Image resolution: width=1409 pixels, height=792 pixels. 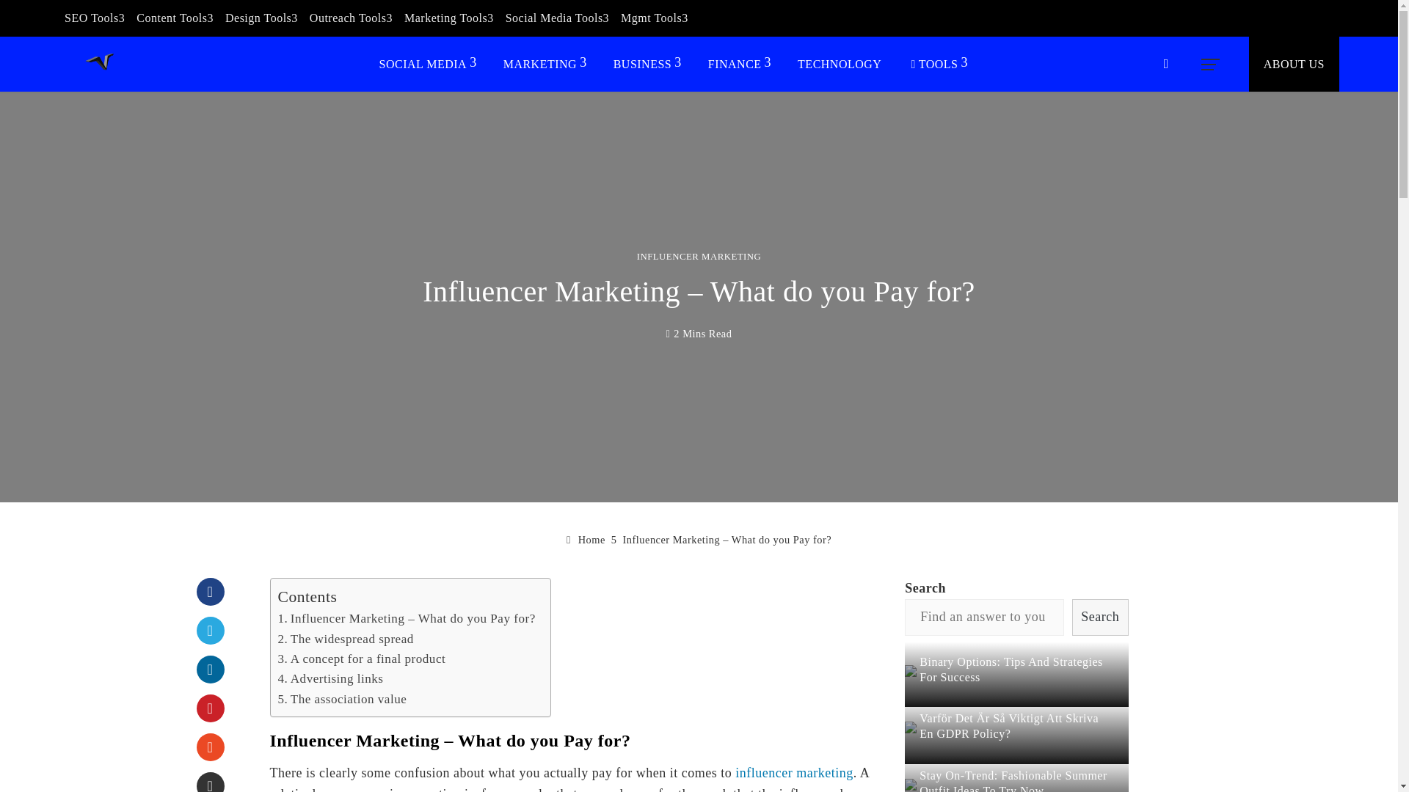 I want to click on The widespread spread, so click(x=345, y=639).